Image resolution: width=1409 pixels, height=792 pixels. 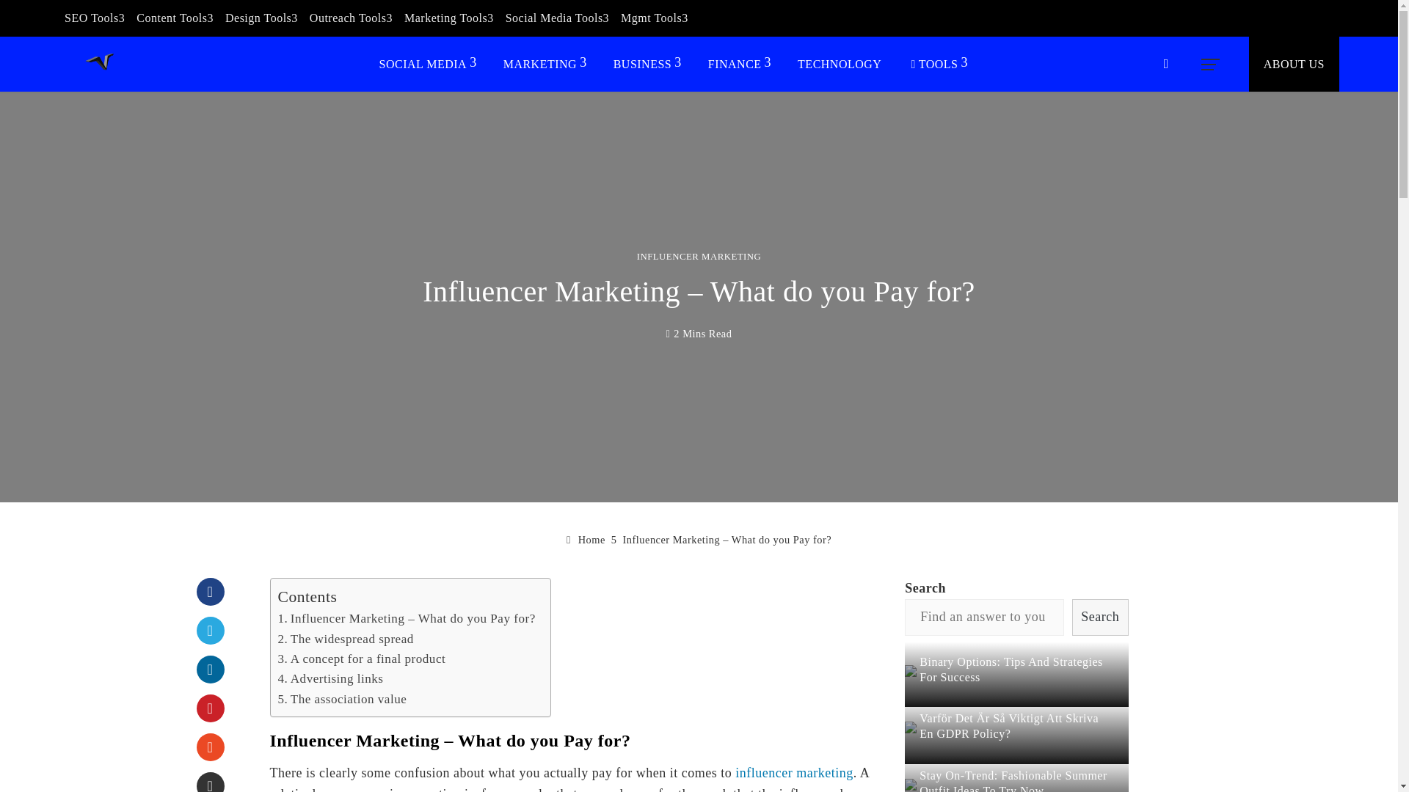 I want to click on The widespread spread, so click(x=345, y=639).